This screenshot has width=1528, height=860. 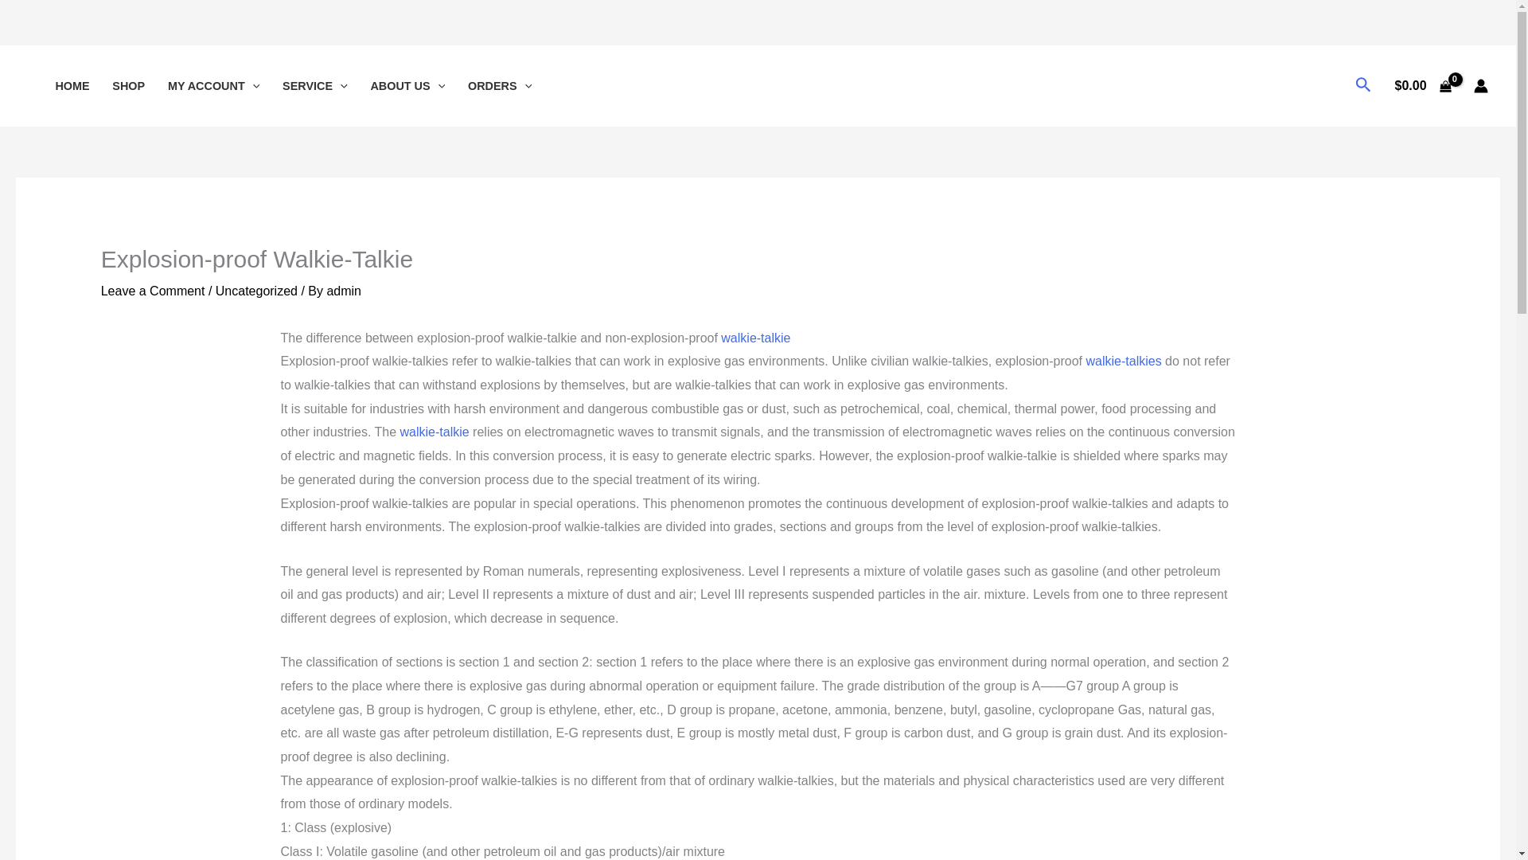 I want to click on Leave a Comment, so click(x=153, y=291).